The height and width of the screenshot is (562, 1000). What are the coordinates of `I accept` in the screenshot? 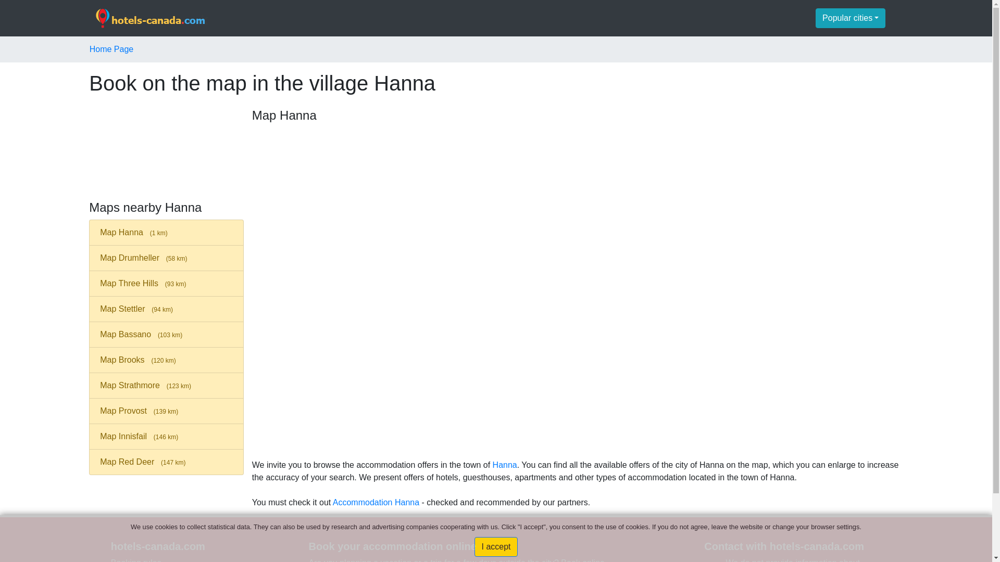 It's located at (495, 547).